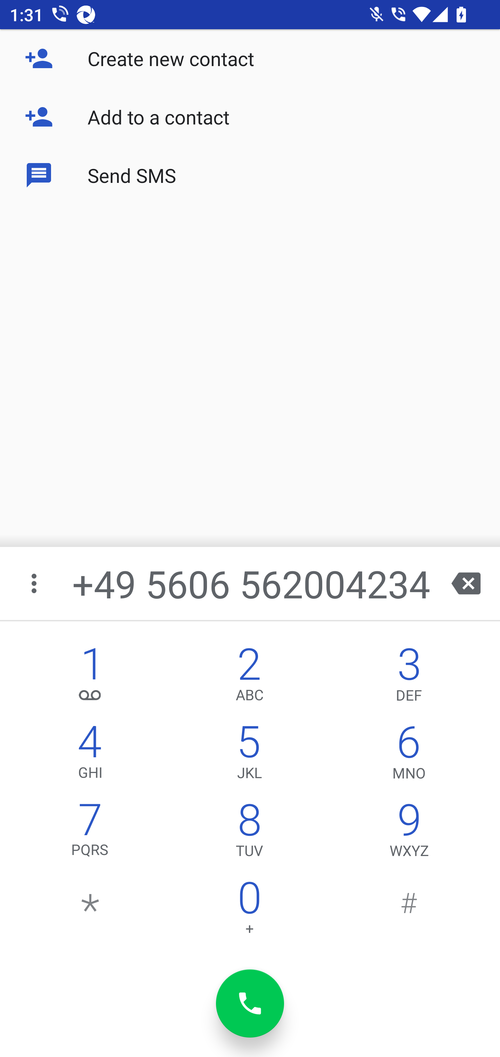  I want to click on backspace, so click(466, 583).